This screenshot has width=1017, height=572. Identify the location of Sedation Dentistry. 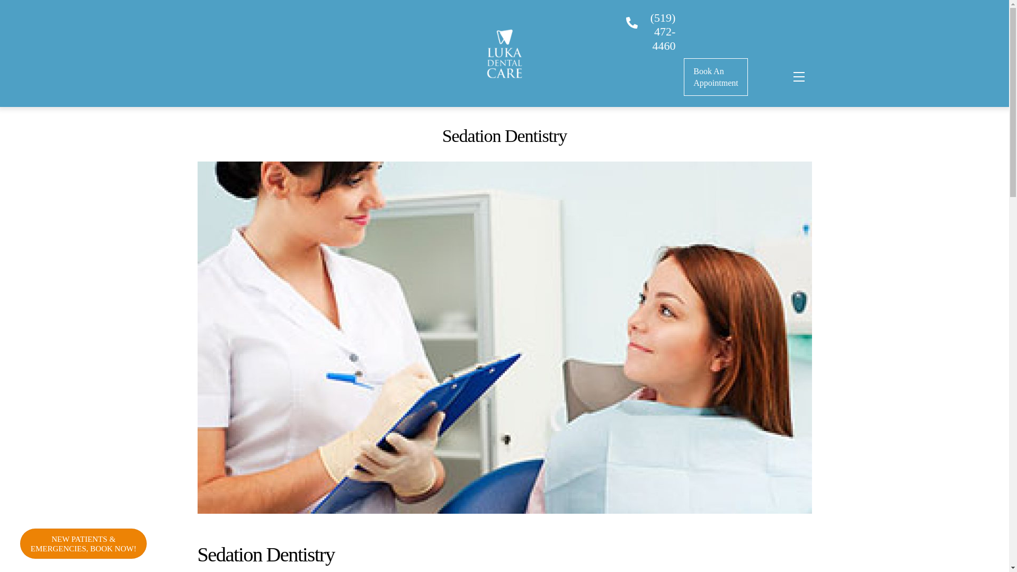
(504, 53).